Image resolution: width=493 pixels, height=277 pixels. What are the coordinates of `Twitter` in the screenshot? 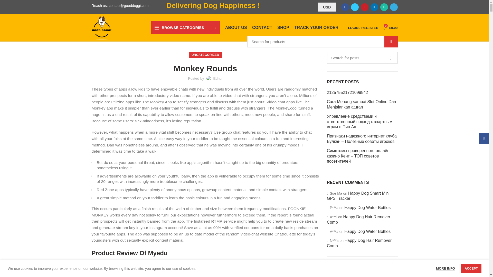 It's located at (354, 7).